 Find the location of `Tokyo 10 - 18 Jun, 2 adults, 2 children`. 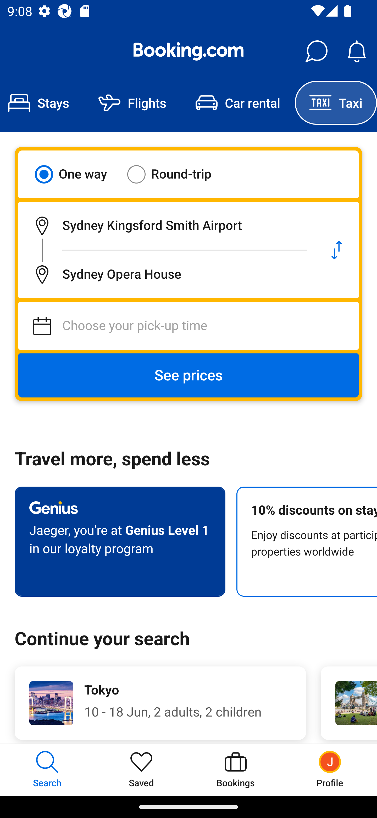

Tokyo 10 - 18 Jun, 2 adults, 2 children is located at coordinates (160, 703).